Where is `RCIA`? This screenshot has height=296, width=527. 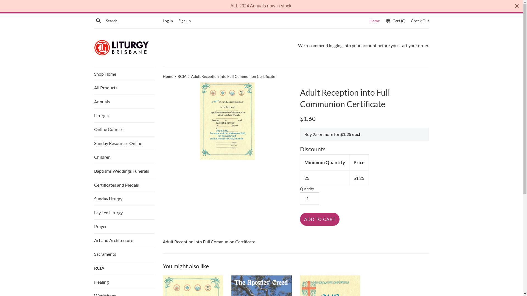 RCIA is located at coordinates (124, 268).